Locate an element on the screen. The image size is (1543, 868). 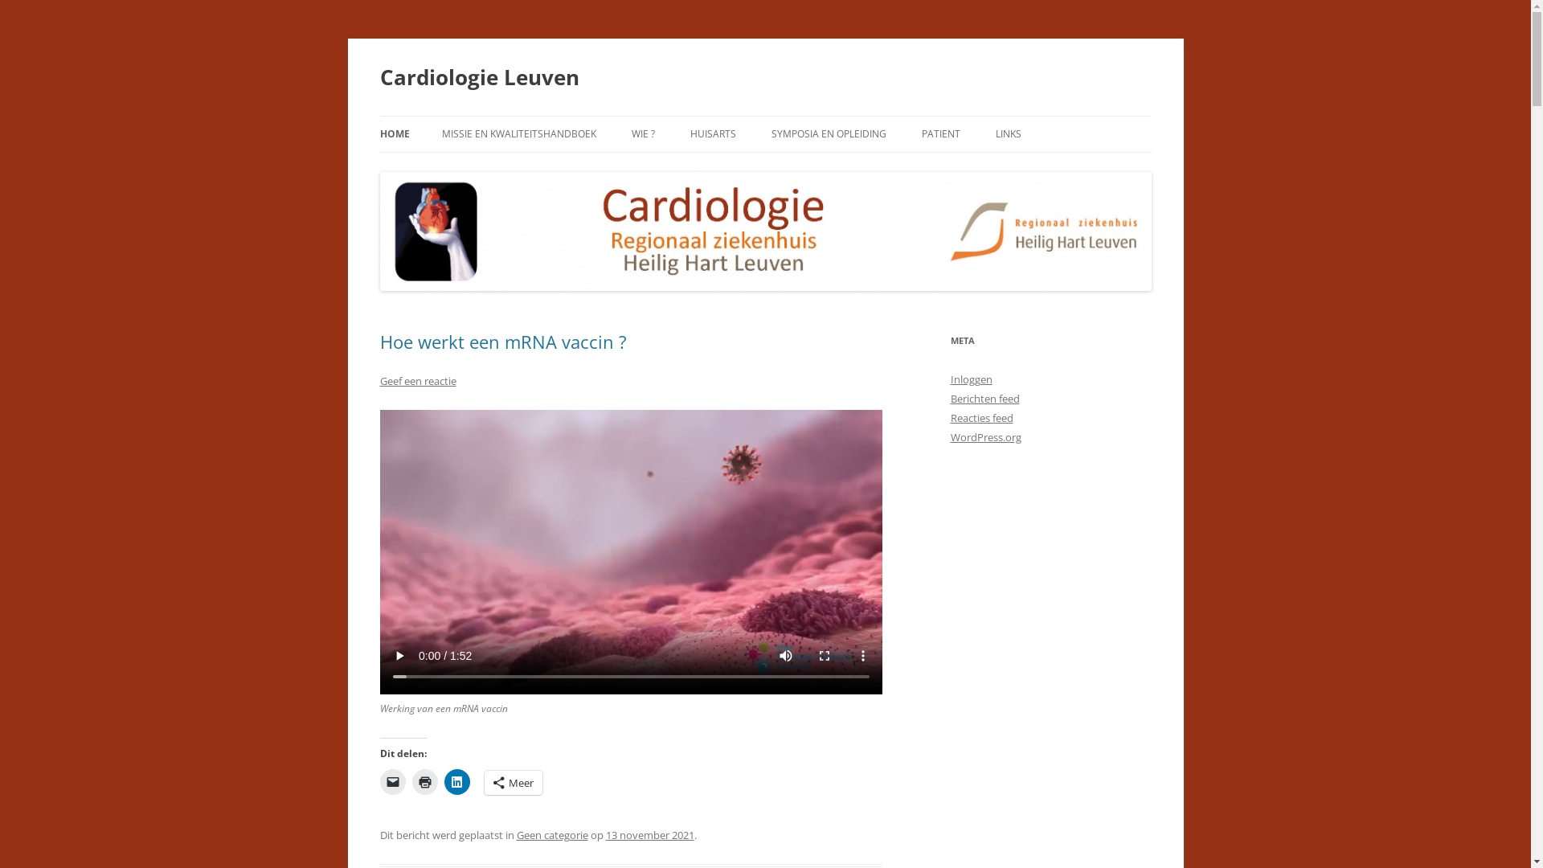
Berichten feed is located at coordinates (984, 399).